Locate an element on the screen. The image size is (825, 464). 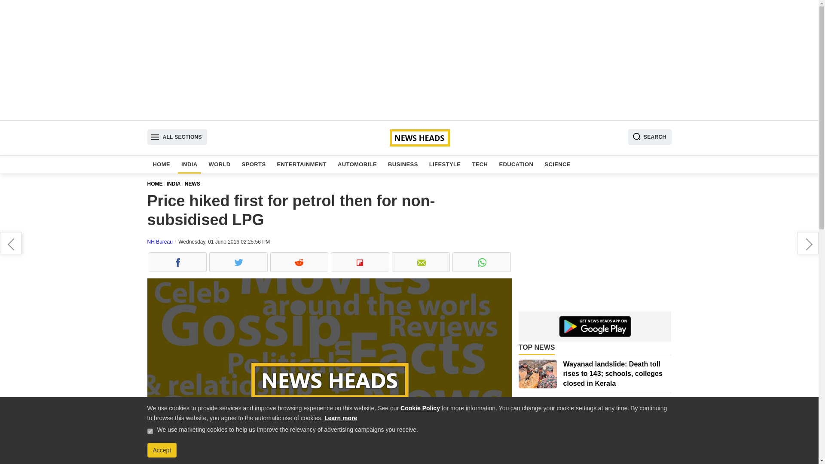
TECH is located at coordinates (480, 164).